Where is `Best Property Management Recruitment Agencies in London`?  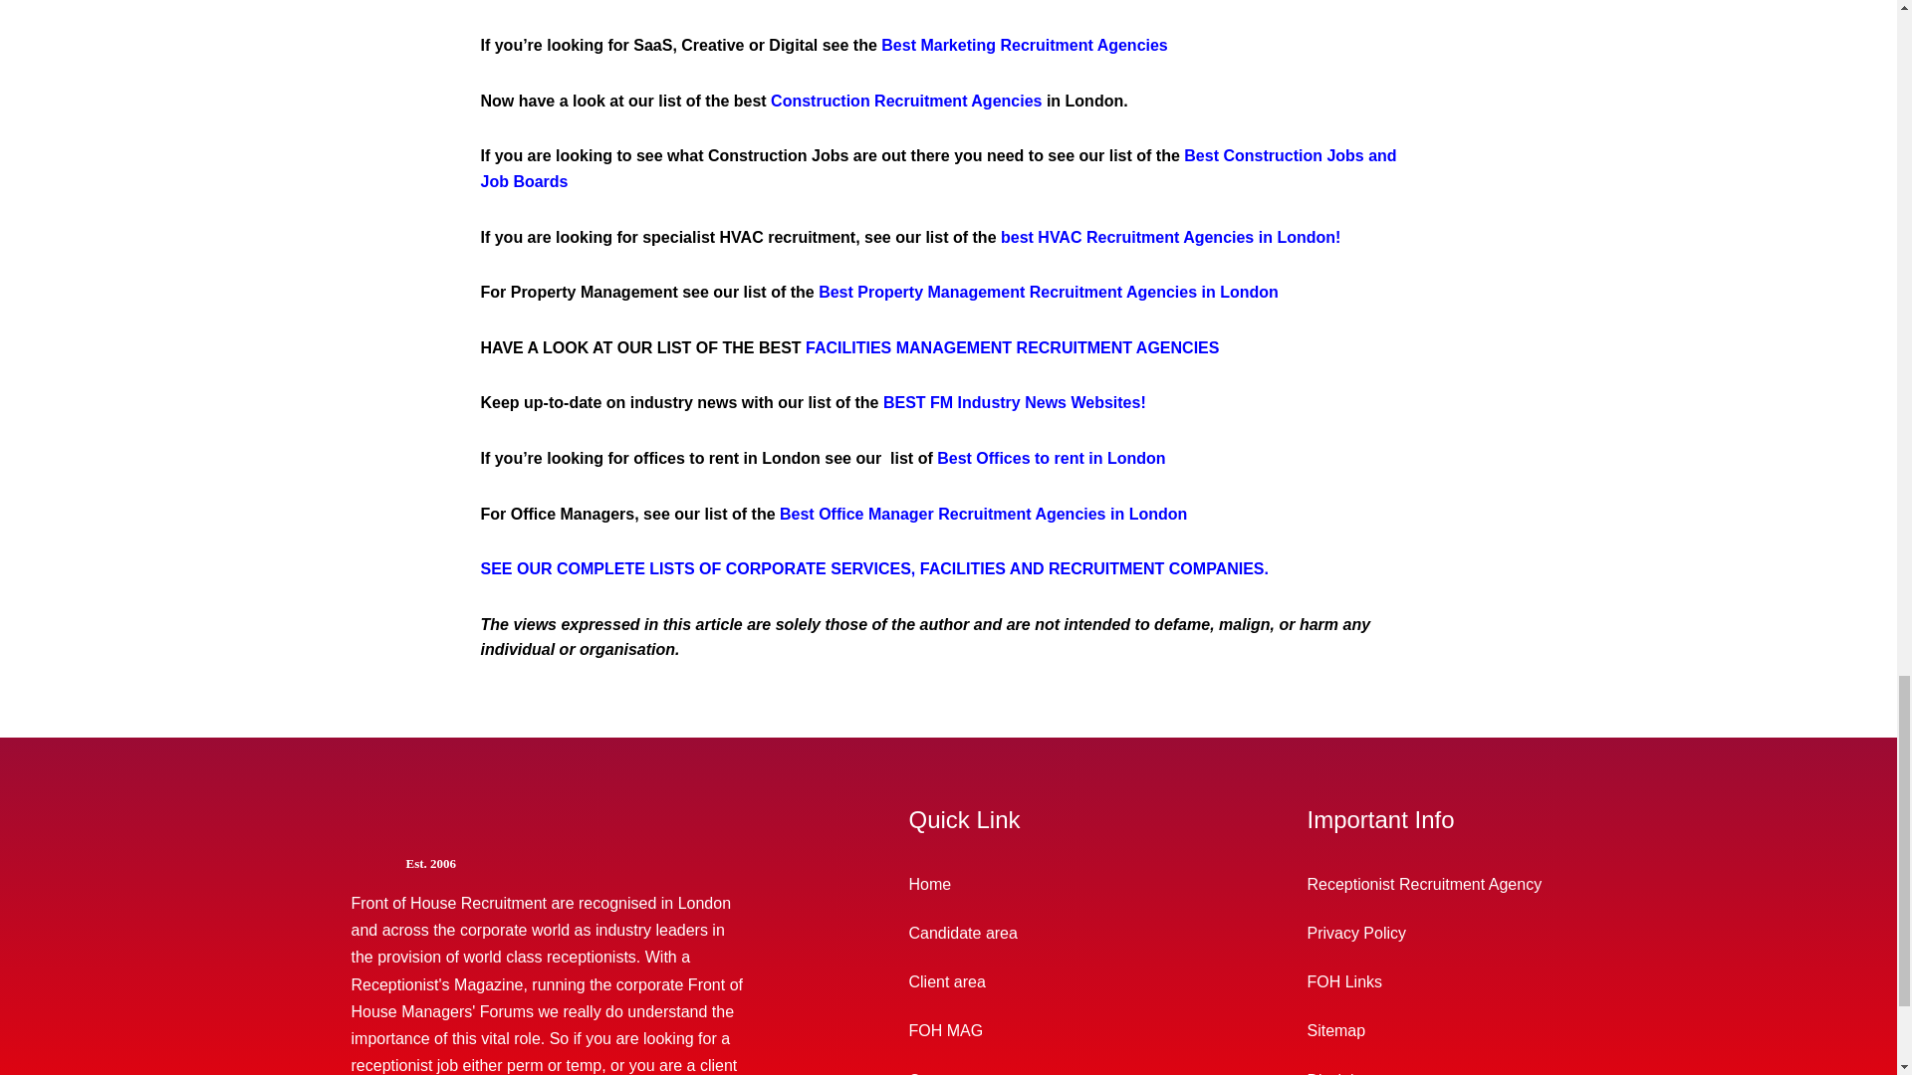
Best Property Management Recruitment Agencies in London is located at coordinates (1048, 293).